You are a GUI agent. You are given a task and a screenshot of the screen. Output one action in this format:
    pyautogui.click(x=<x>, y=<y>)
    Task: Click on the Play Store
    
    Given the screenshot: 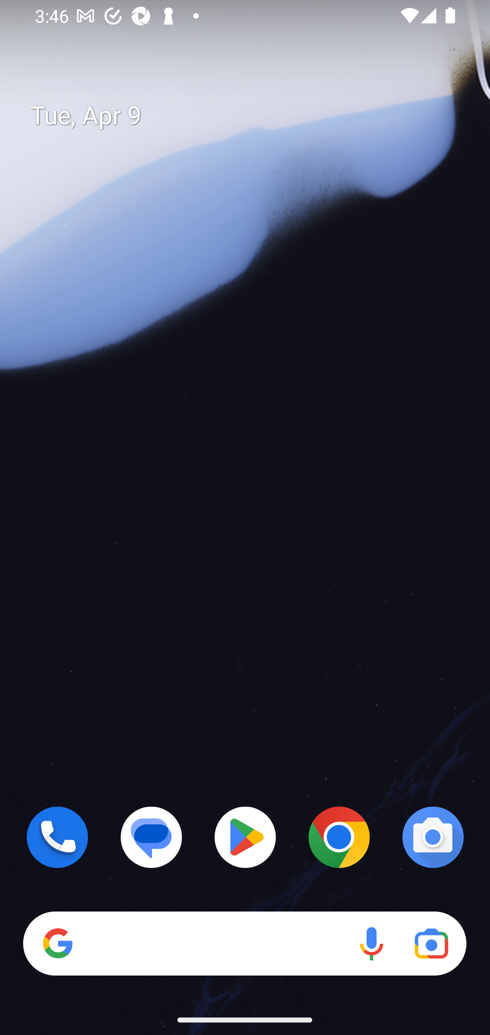 What is the action you would take?
    pyautogui.click(x=245, y=837)
    